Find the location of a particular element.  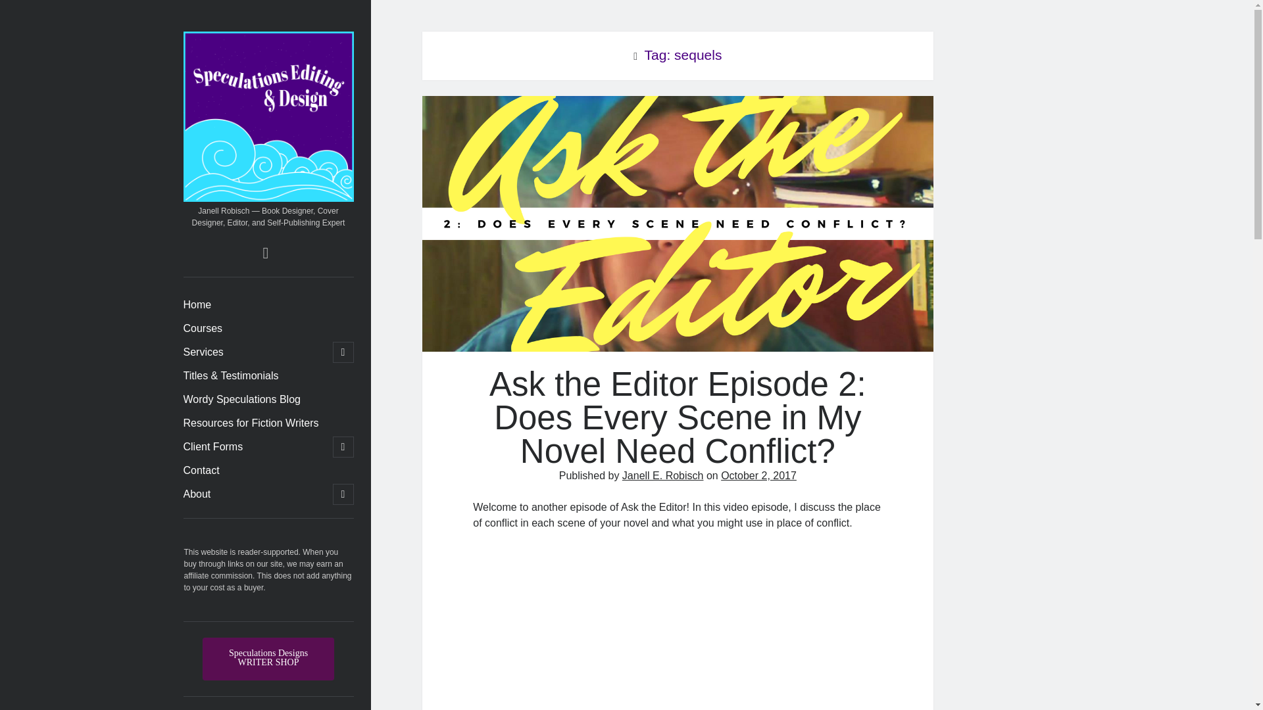

Speculations Editing is located at coordinates (268, 195).